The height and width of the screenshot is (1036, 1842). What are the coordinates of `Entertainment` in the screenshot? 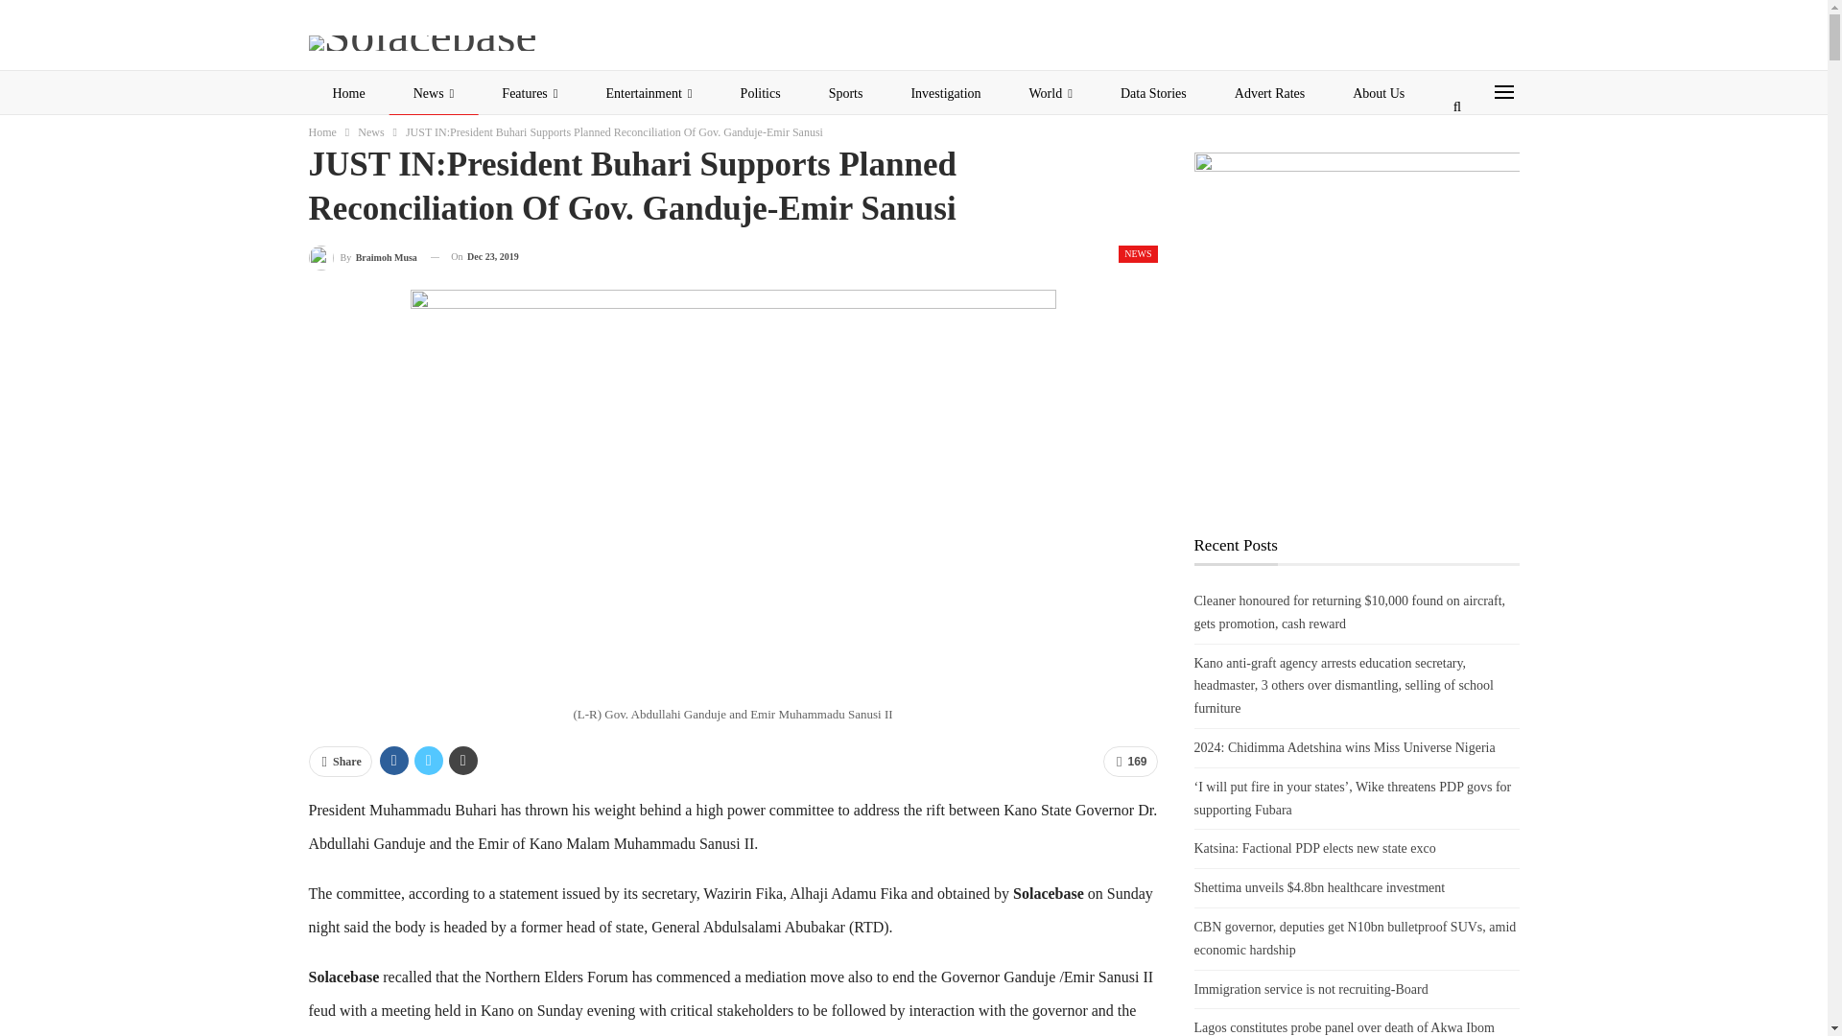 It's located at (649, 94).